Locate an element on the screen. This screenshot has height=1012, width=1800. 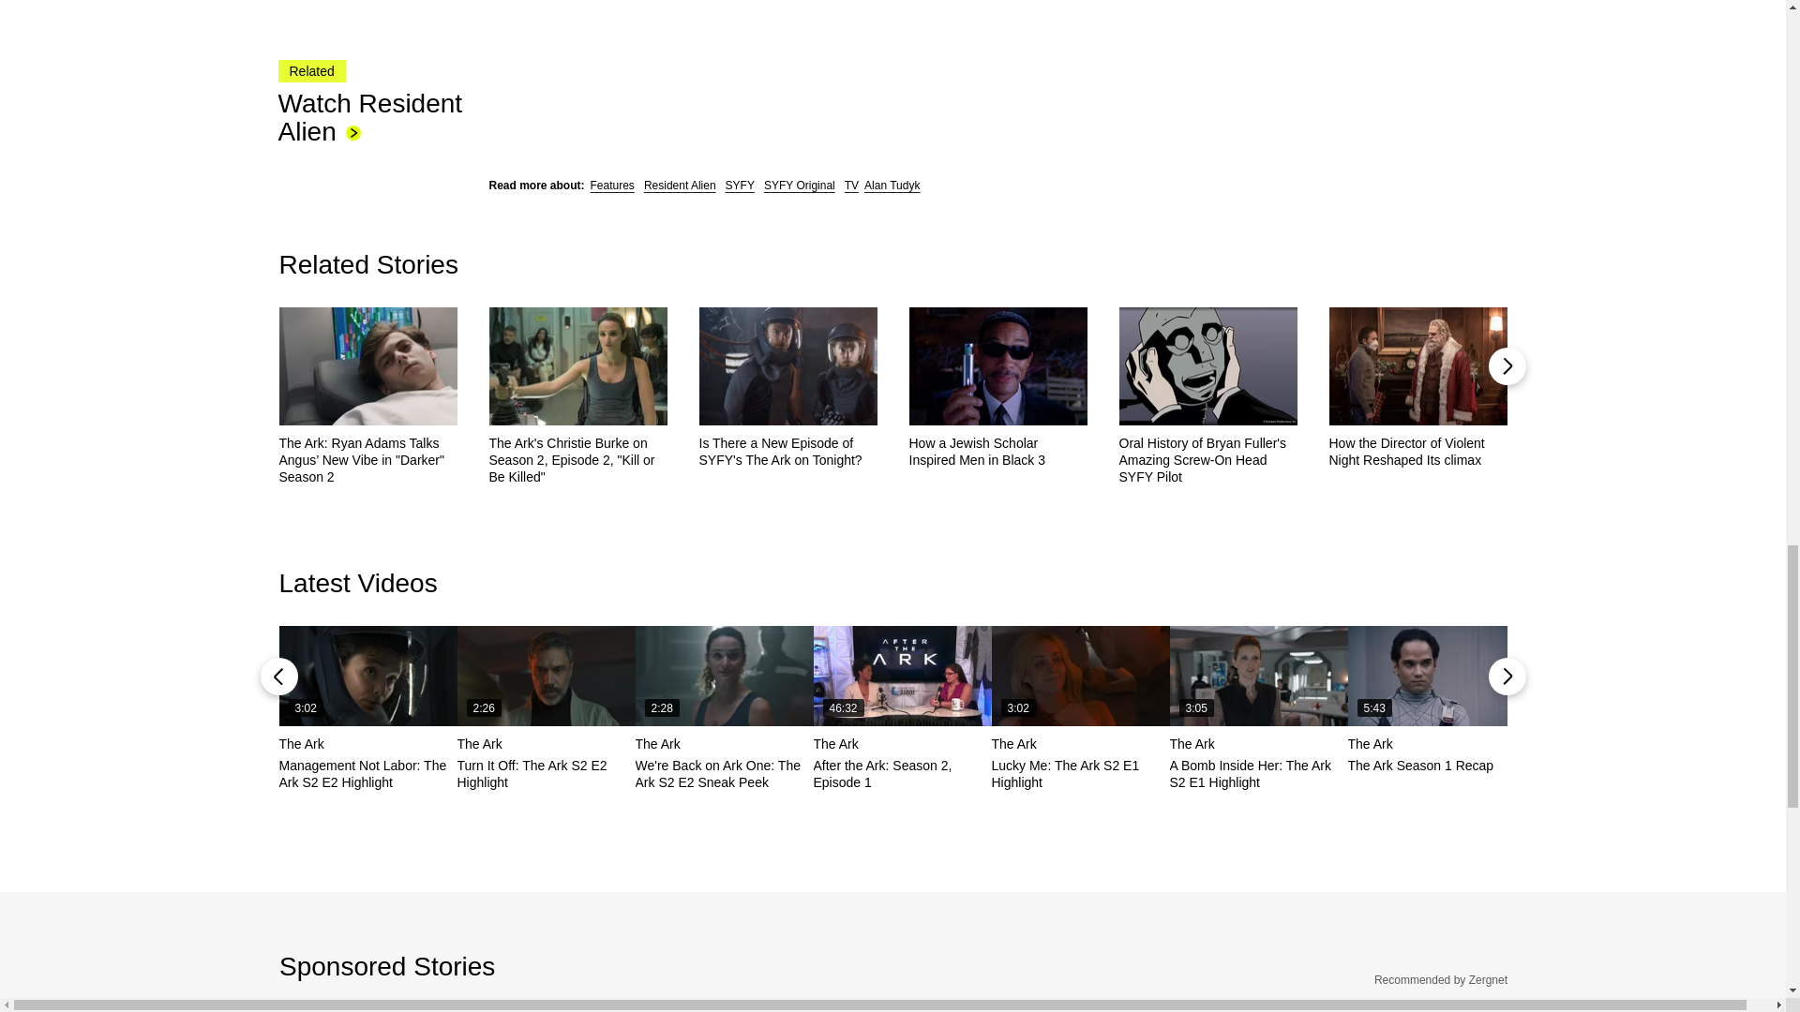
Resident Alien is located at coordinates (681, 186).